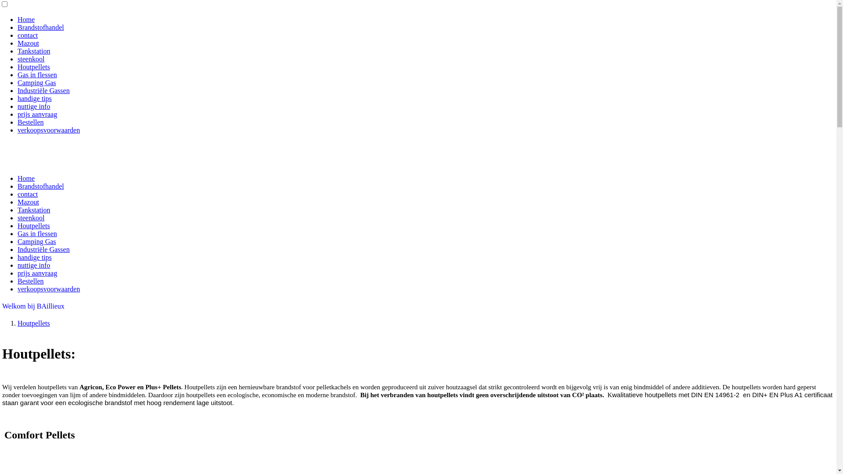 The width and height of the screenshot is (843, 474). What do you see at coordinates (37, 241) in the screenshot?
I see `Camping Gas` at bounding box center [37, 241].